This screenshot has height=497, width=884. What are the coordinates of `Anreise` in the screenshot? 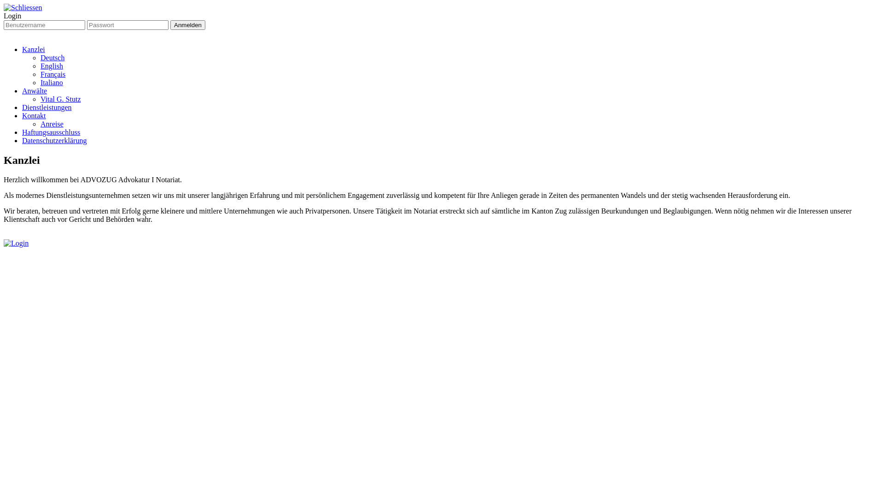 It's located at (52, 124).